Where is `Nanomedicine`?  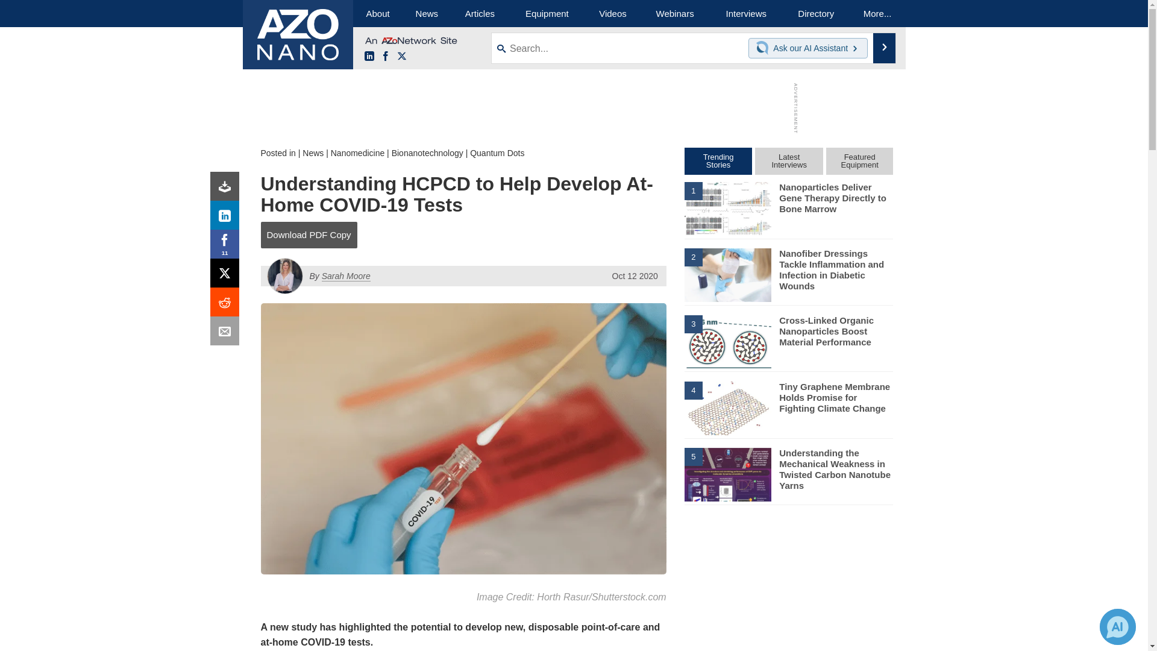
Nanomedicine is located at coordinates (358, 153).